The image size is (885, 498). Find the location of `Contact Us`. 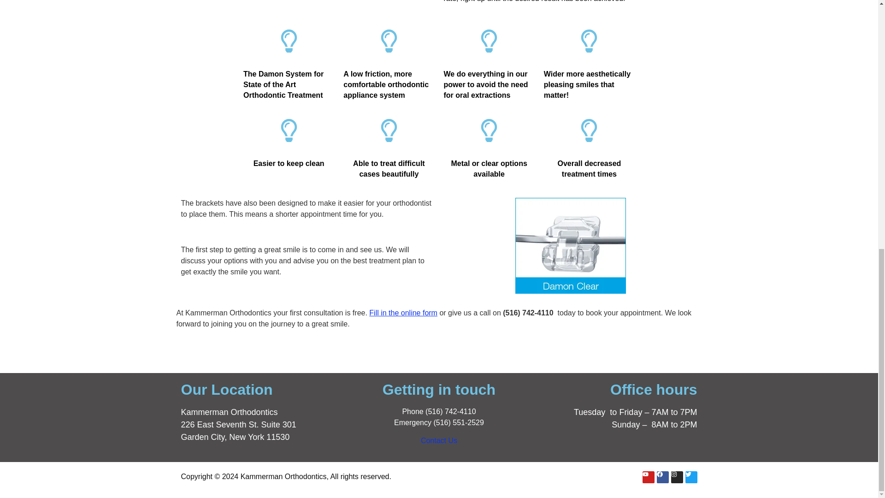

Contact Us is located at coordinates (439, 441).